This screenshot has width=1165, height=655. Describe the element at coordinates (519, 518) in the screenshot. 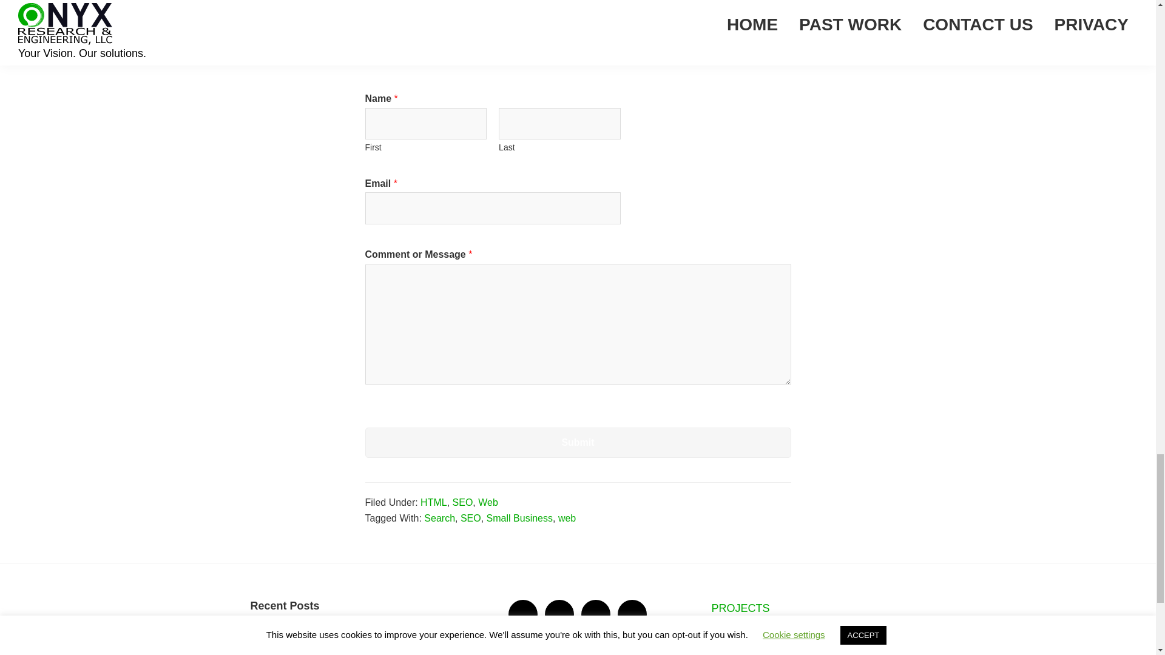

I see `Small Business` at that location.